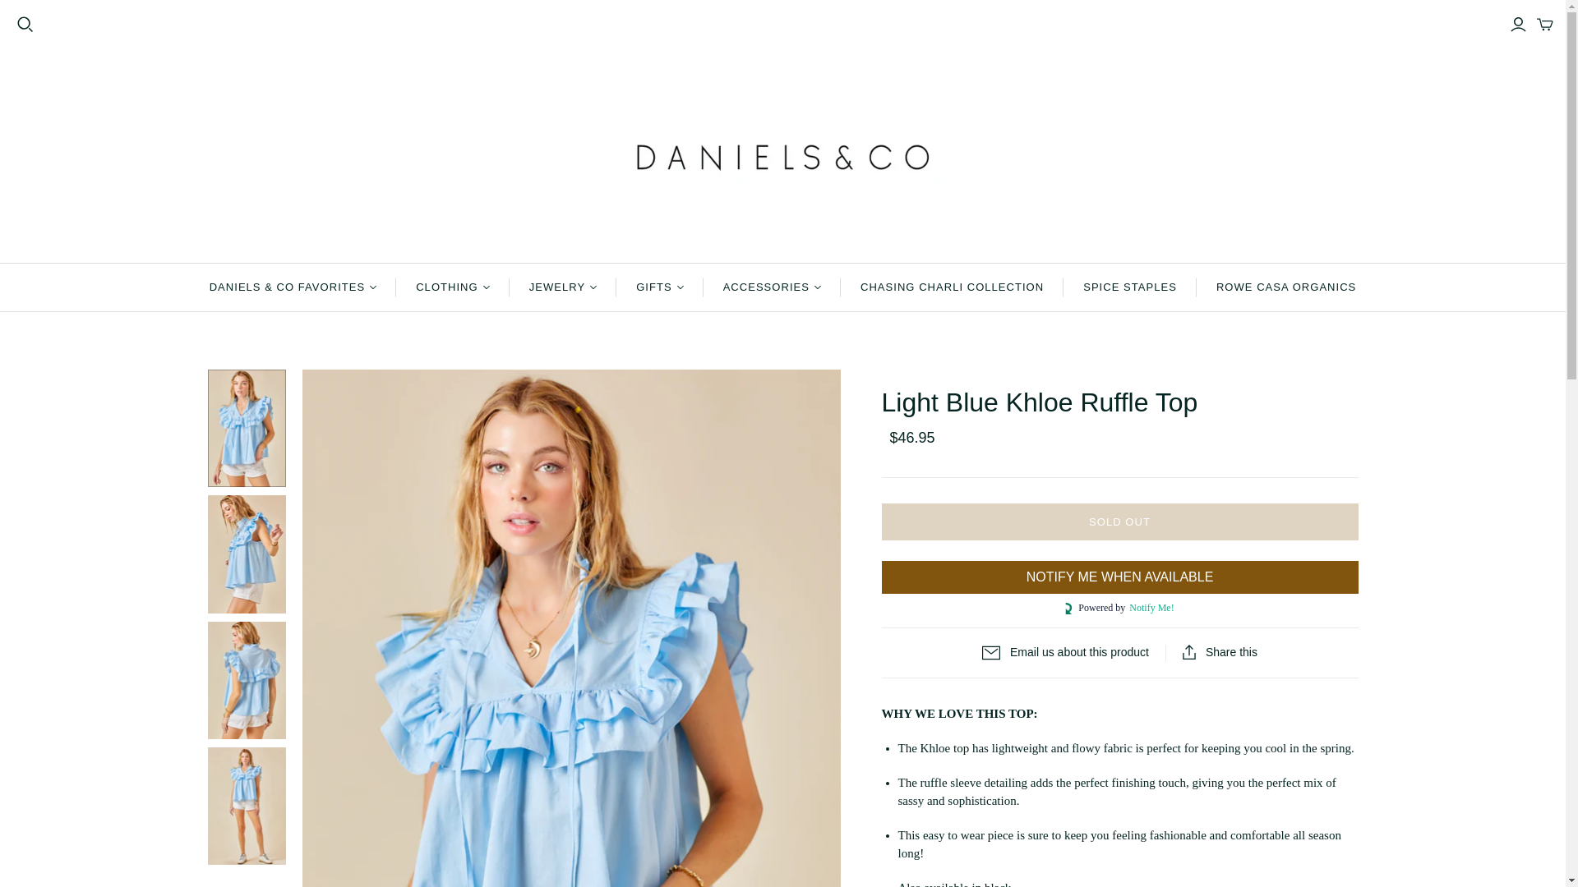 The height and width of the screenshot is (887, 1578). I want to click on ACCESSORIES, so click(773, 287).